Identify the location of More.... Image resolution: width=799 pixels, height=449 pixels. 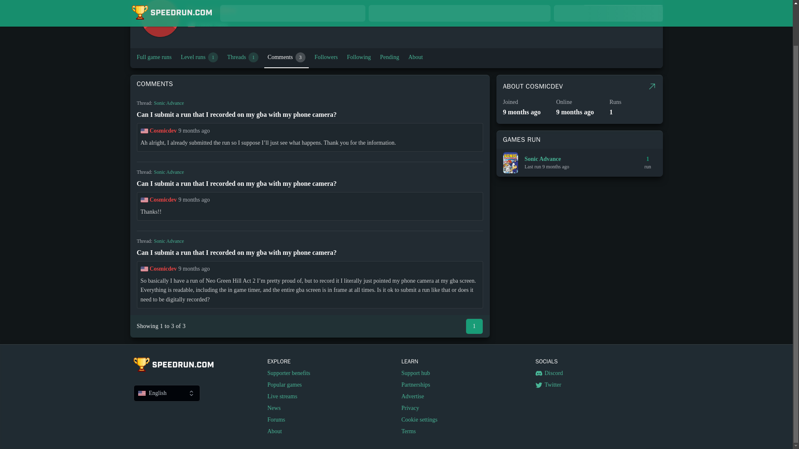
(288, 397).